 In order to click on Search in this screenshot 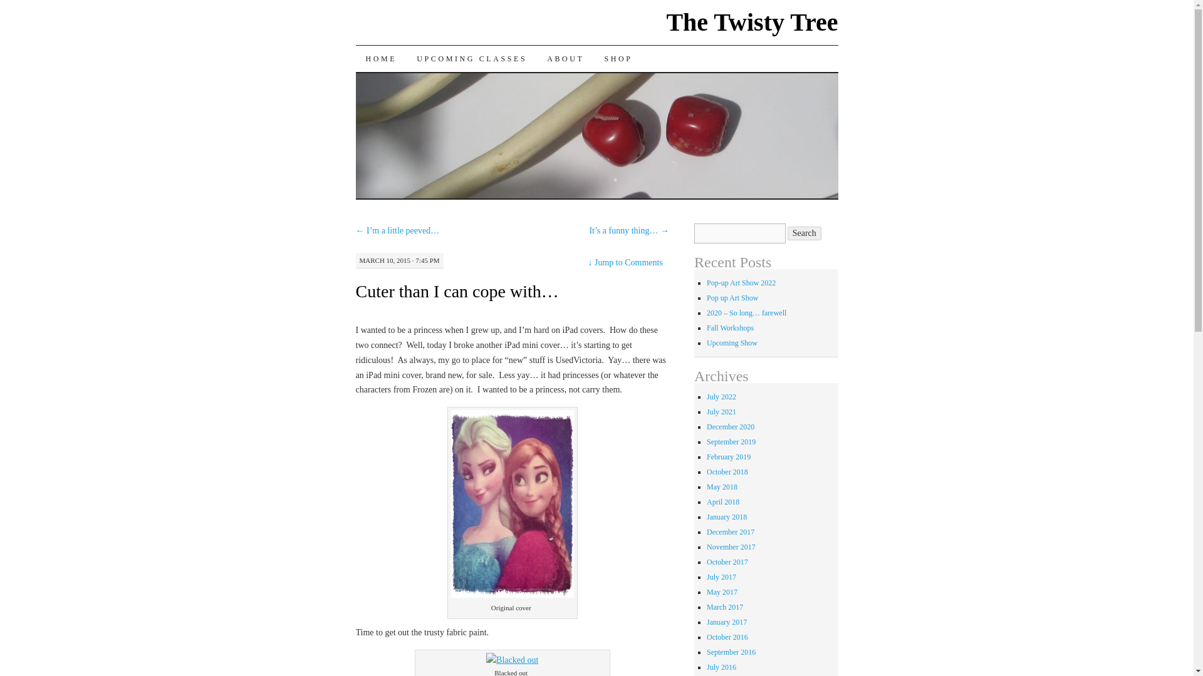, I will do `click(805, 233)`.